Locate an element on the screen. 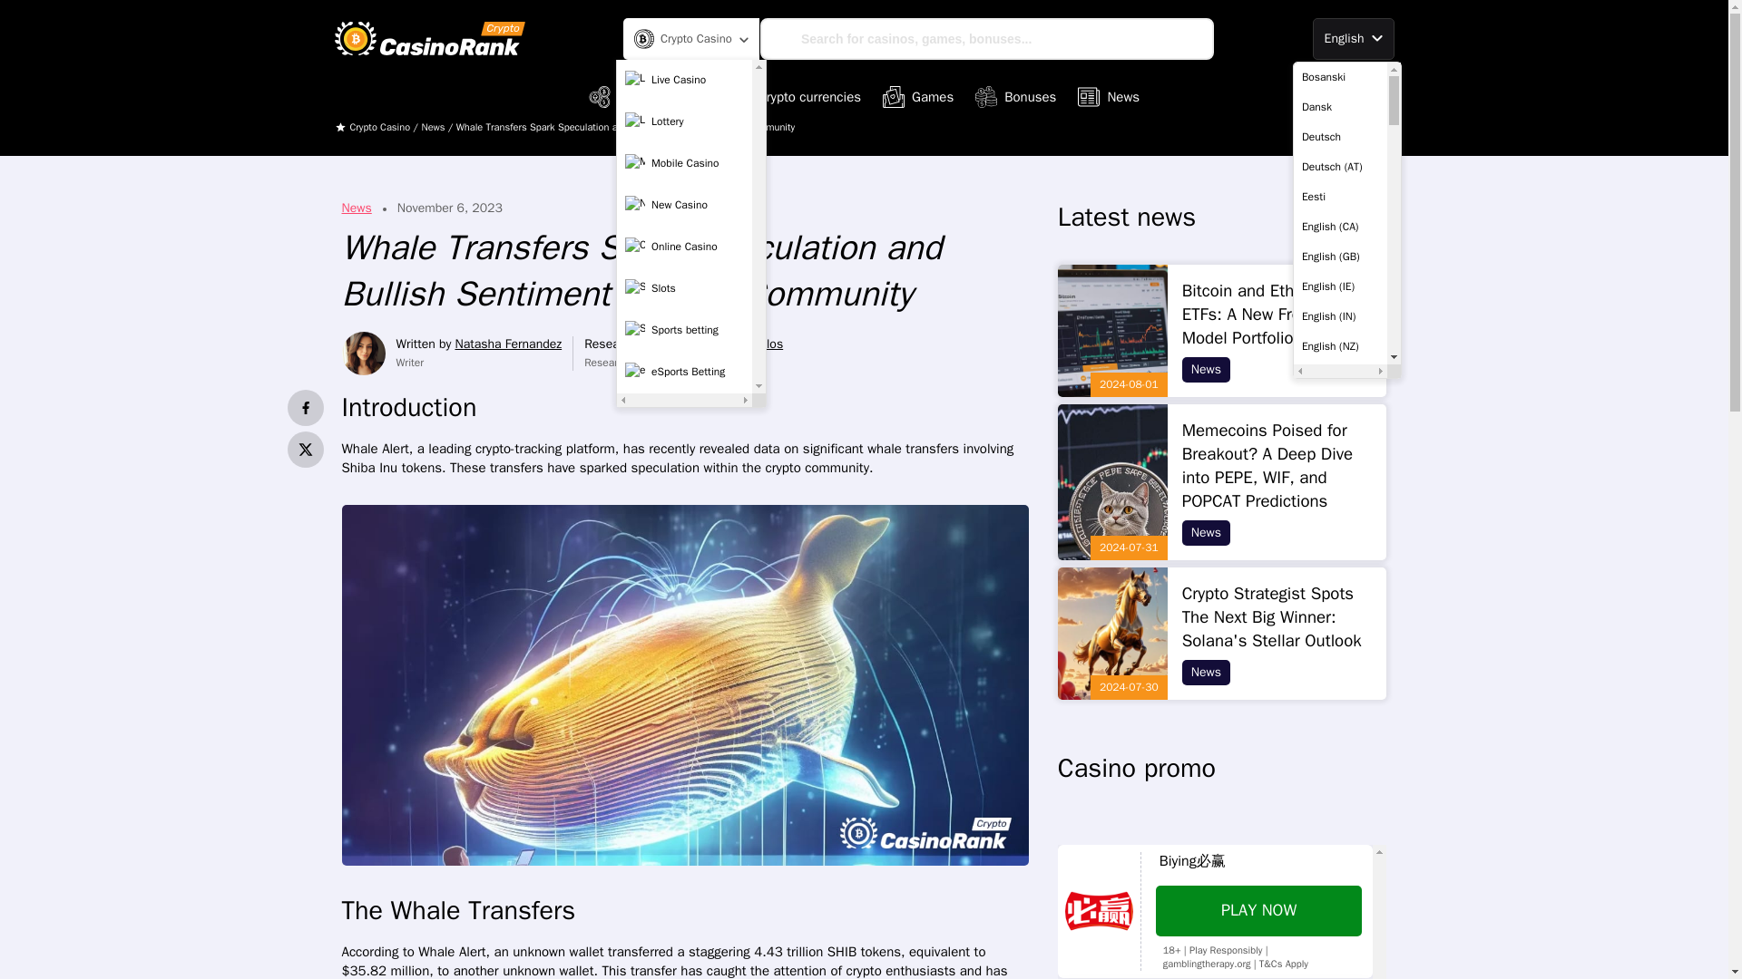 The width and height of the screenshot is (1742, 979). eSports Betting is located at coordinates (684, 372).